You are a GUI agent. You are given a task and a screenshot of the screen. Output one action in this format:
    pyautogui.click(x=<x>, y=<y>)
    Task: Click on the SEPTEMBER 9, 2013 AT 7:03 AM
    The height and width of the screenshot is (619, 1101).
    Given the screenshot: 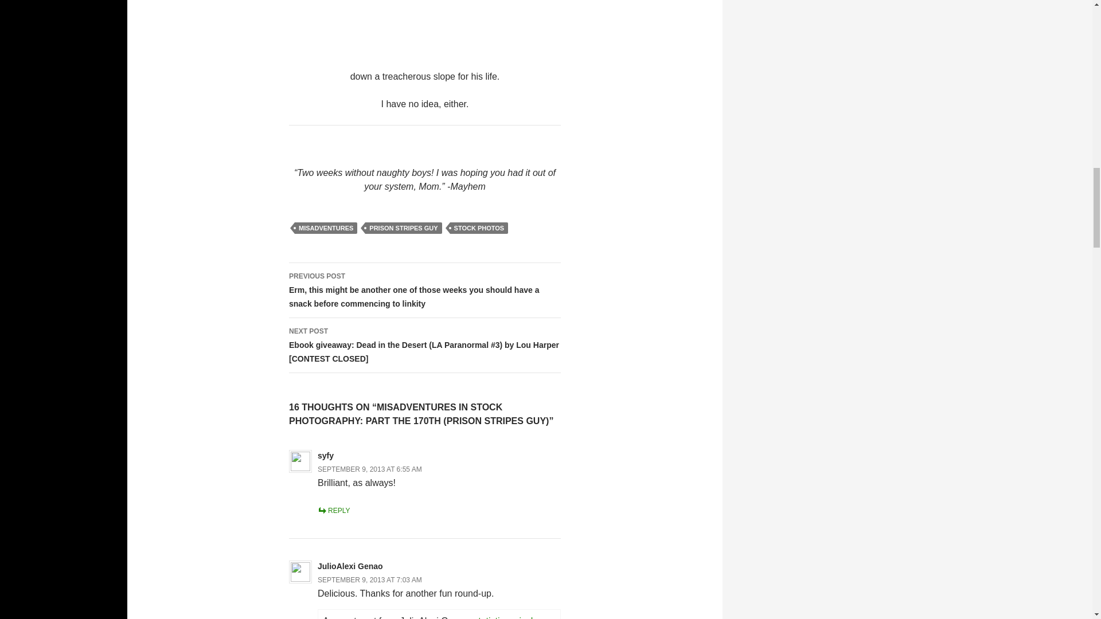 What is the action you would take?
    pyautogui.click(x=369, y=580)
    